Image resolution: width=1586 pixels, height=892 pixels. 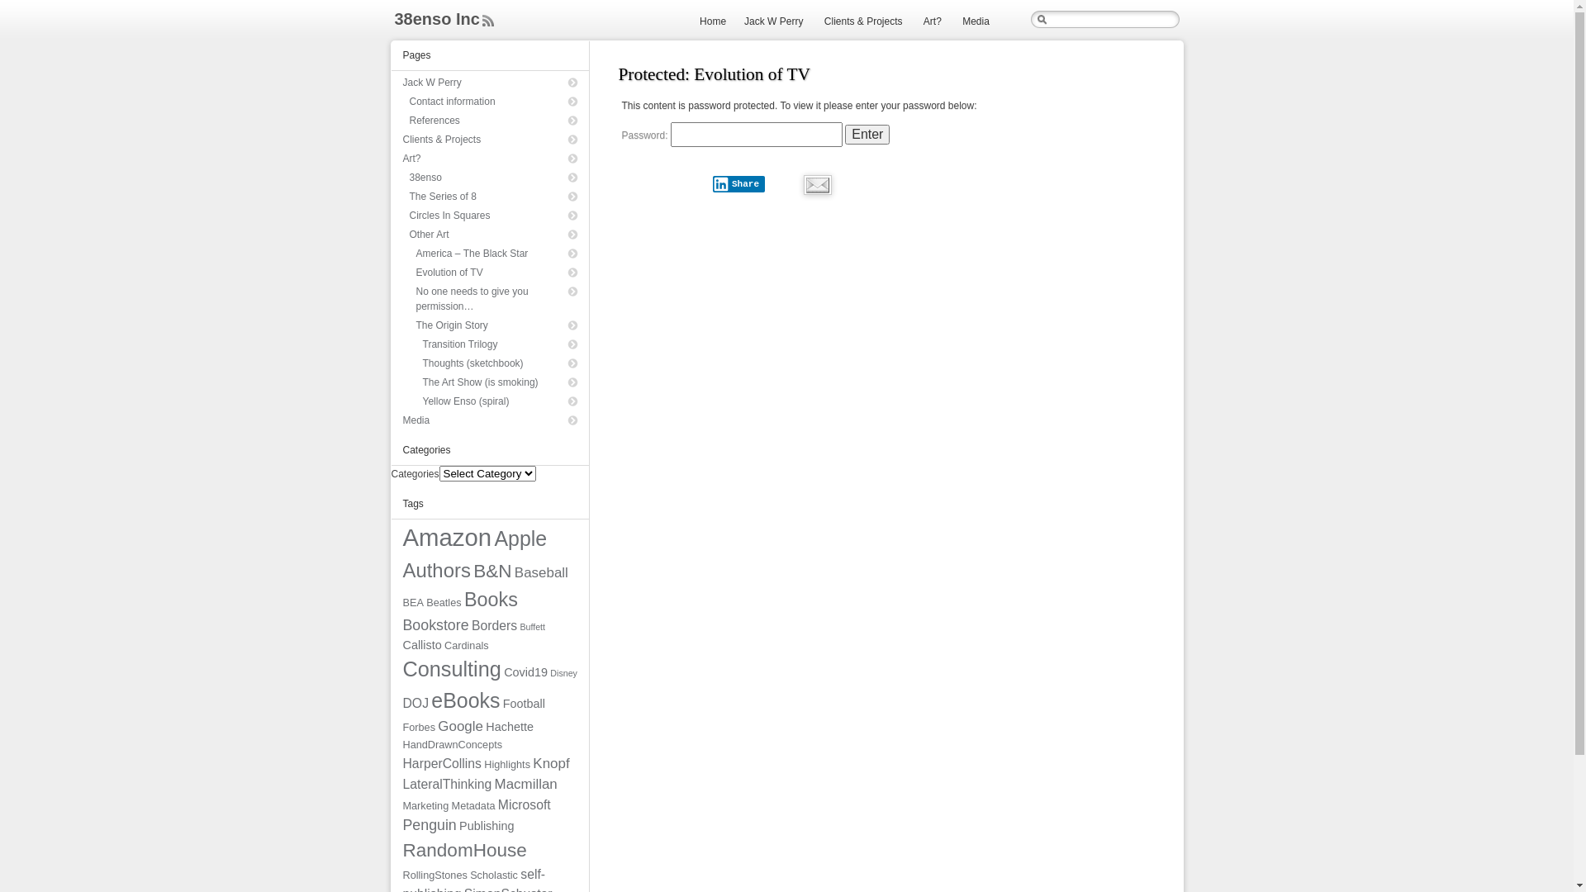 What do you see at coordinates (488, 21) in the screenshot?
I see `Feed Rss` at bounding box center [488, 21].